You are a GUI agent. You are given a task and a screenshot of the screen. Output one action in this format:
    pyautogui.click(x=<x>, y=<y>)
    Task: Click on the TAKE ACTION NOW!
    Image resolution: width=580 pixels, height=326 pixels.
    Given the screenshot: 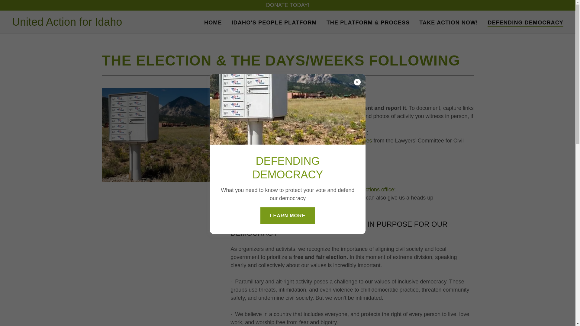 What is the action you would take?
    pyautogui.click(x=448, y=22)
    